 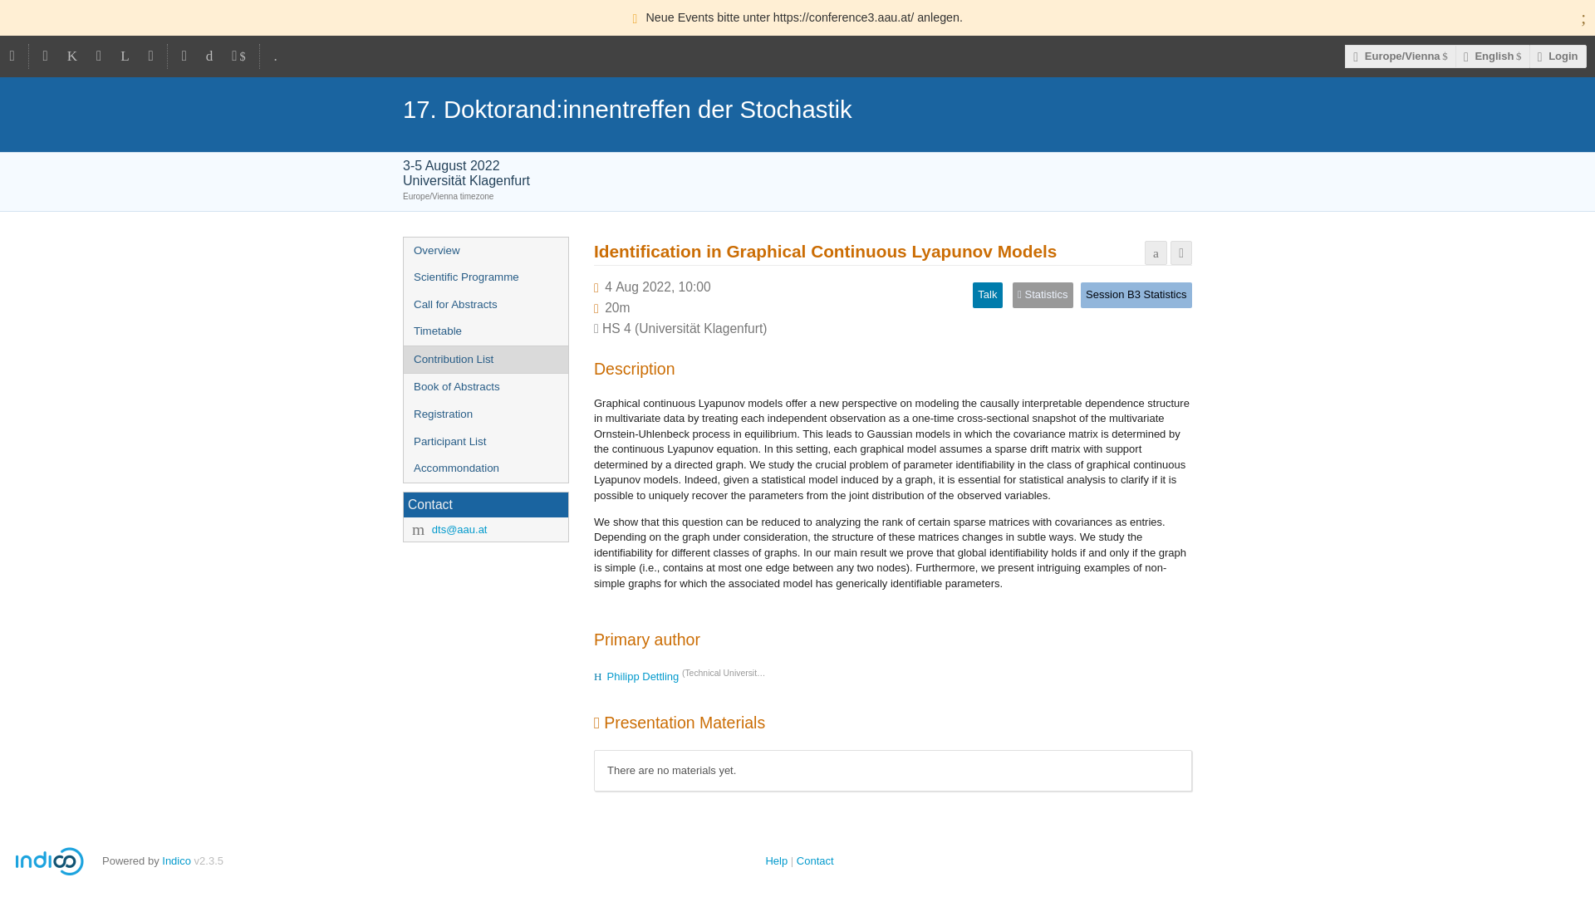 What do you see at coordinates (485, 387) in the screenshot?
I see `Book of Abstracts` at bounding box center [485, 387].